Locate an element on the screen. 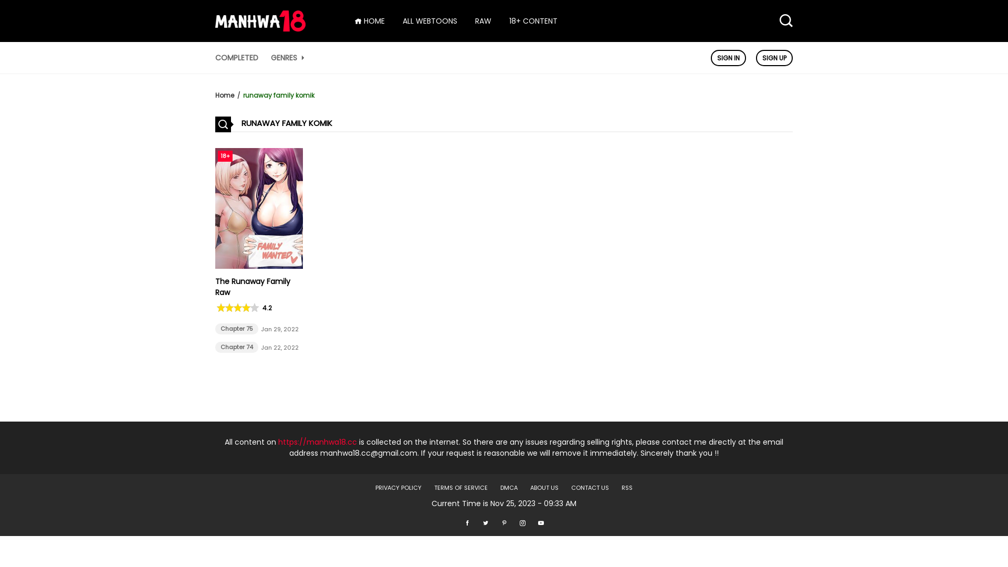 Image resolution: width=1008 pixels, height=567 pixels. The Runaway Family Raw is located at coordinates (253, 287).